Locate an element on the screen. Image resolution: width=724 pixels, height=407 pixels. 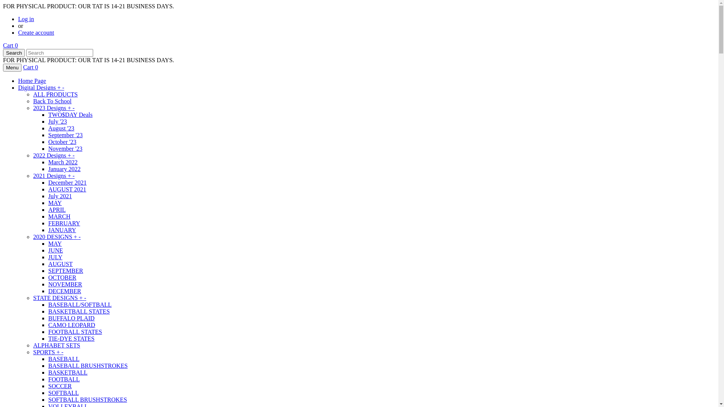
BASKETBALL is located at coordinates (68, 372).